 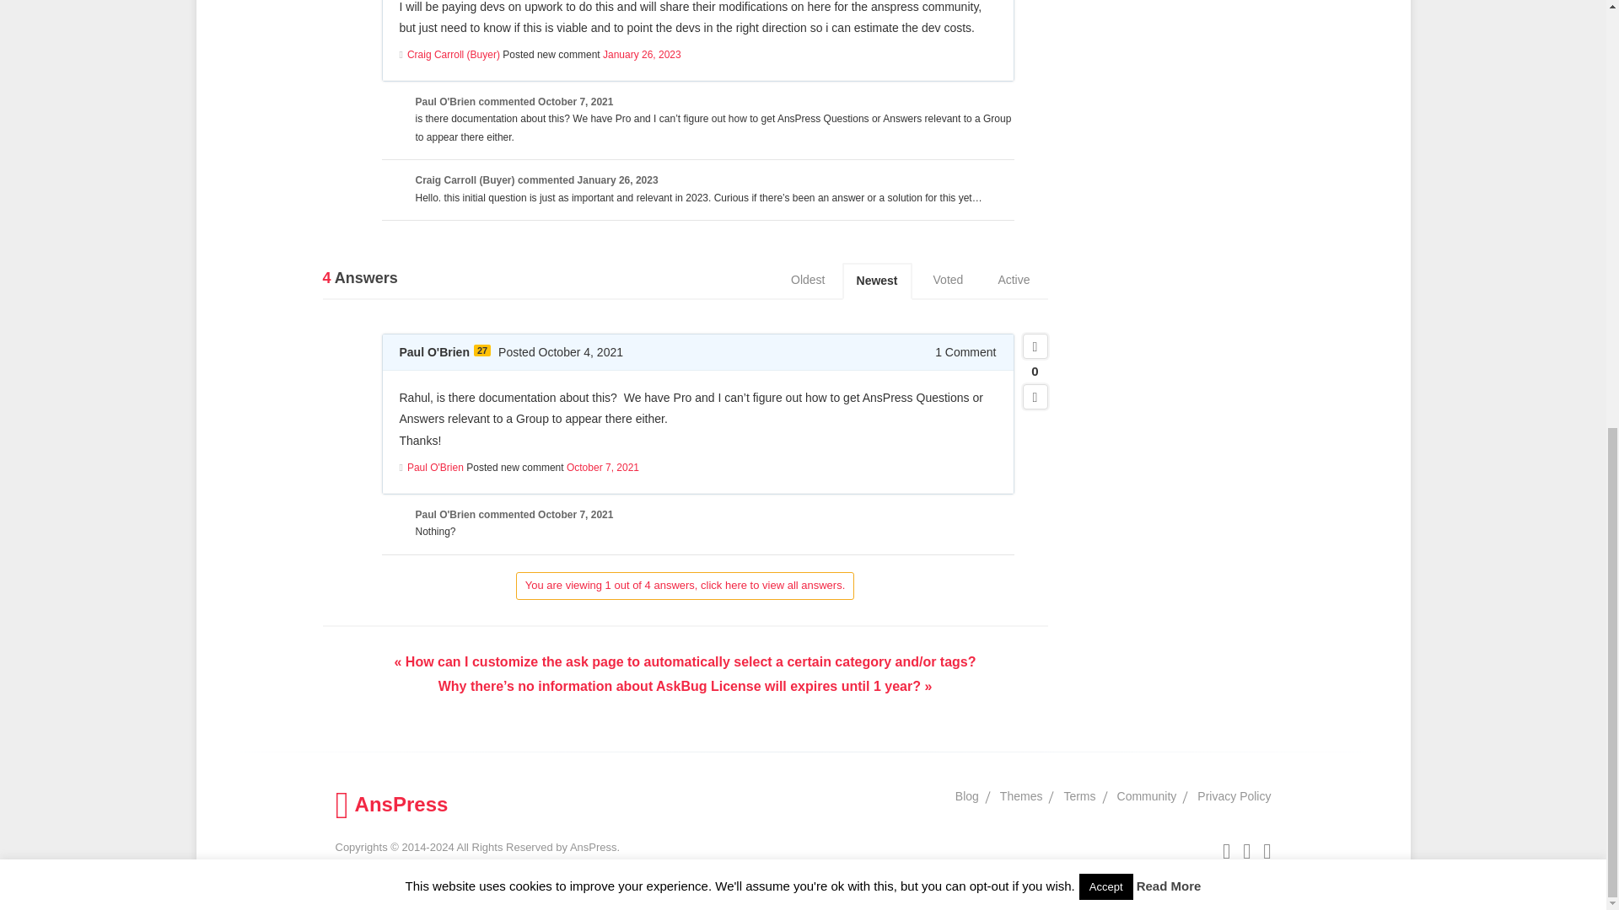 What do you see at coordinates (948, 281) in the screenshot?
I see `Voted` at bounding box center [948, 281].